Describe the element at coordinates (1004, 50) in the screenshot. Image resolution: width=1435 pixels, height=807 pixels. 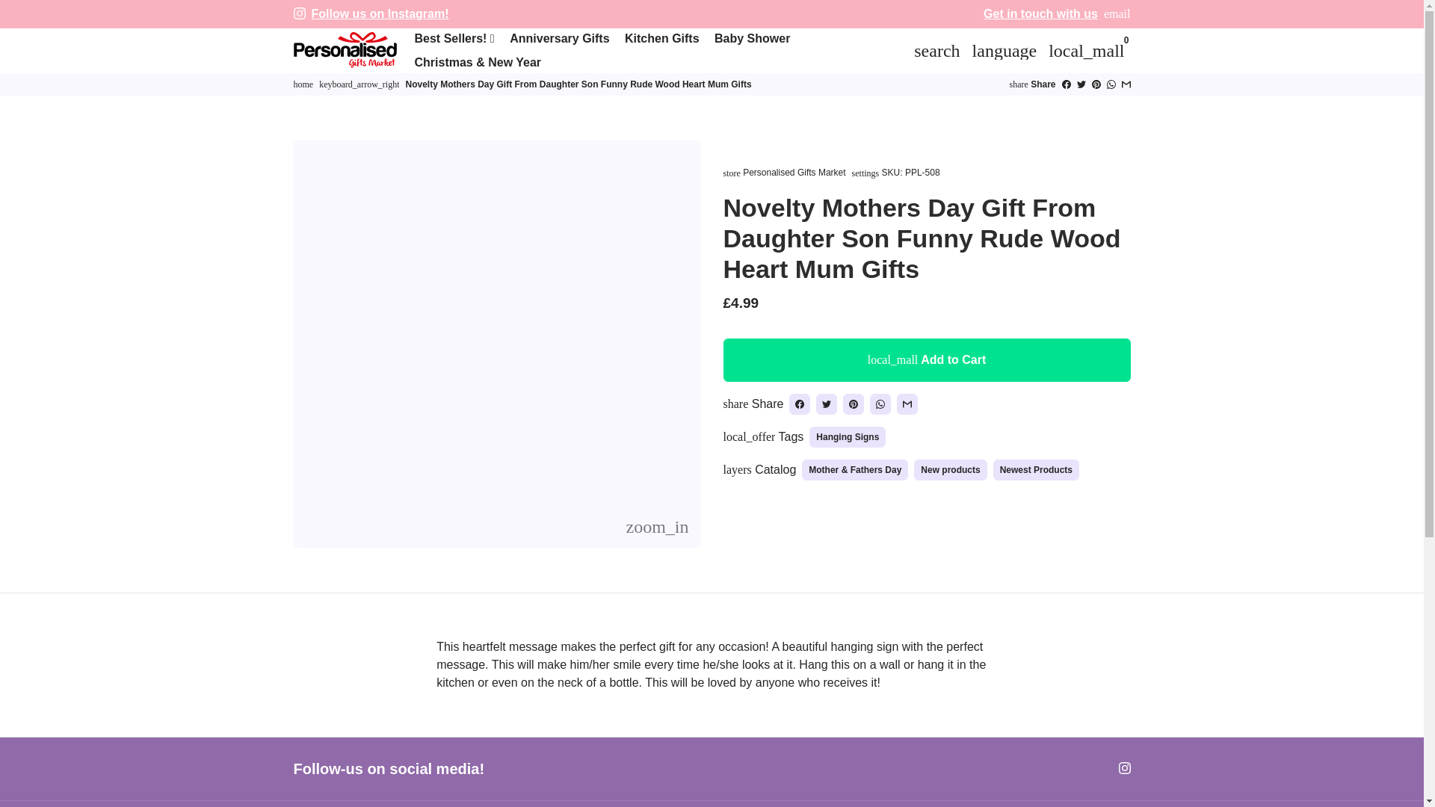
I see `language` at that location.